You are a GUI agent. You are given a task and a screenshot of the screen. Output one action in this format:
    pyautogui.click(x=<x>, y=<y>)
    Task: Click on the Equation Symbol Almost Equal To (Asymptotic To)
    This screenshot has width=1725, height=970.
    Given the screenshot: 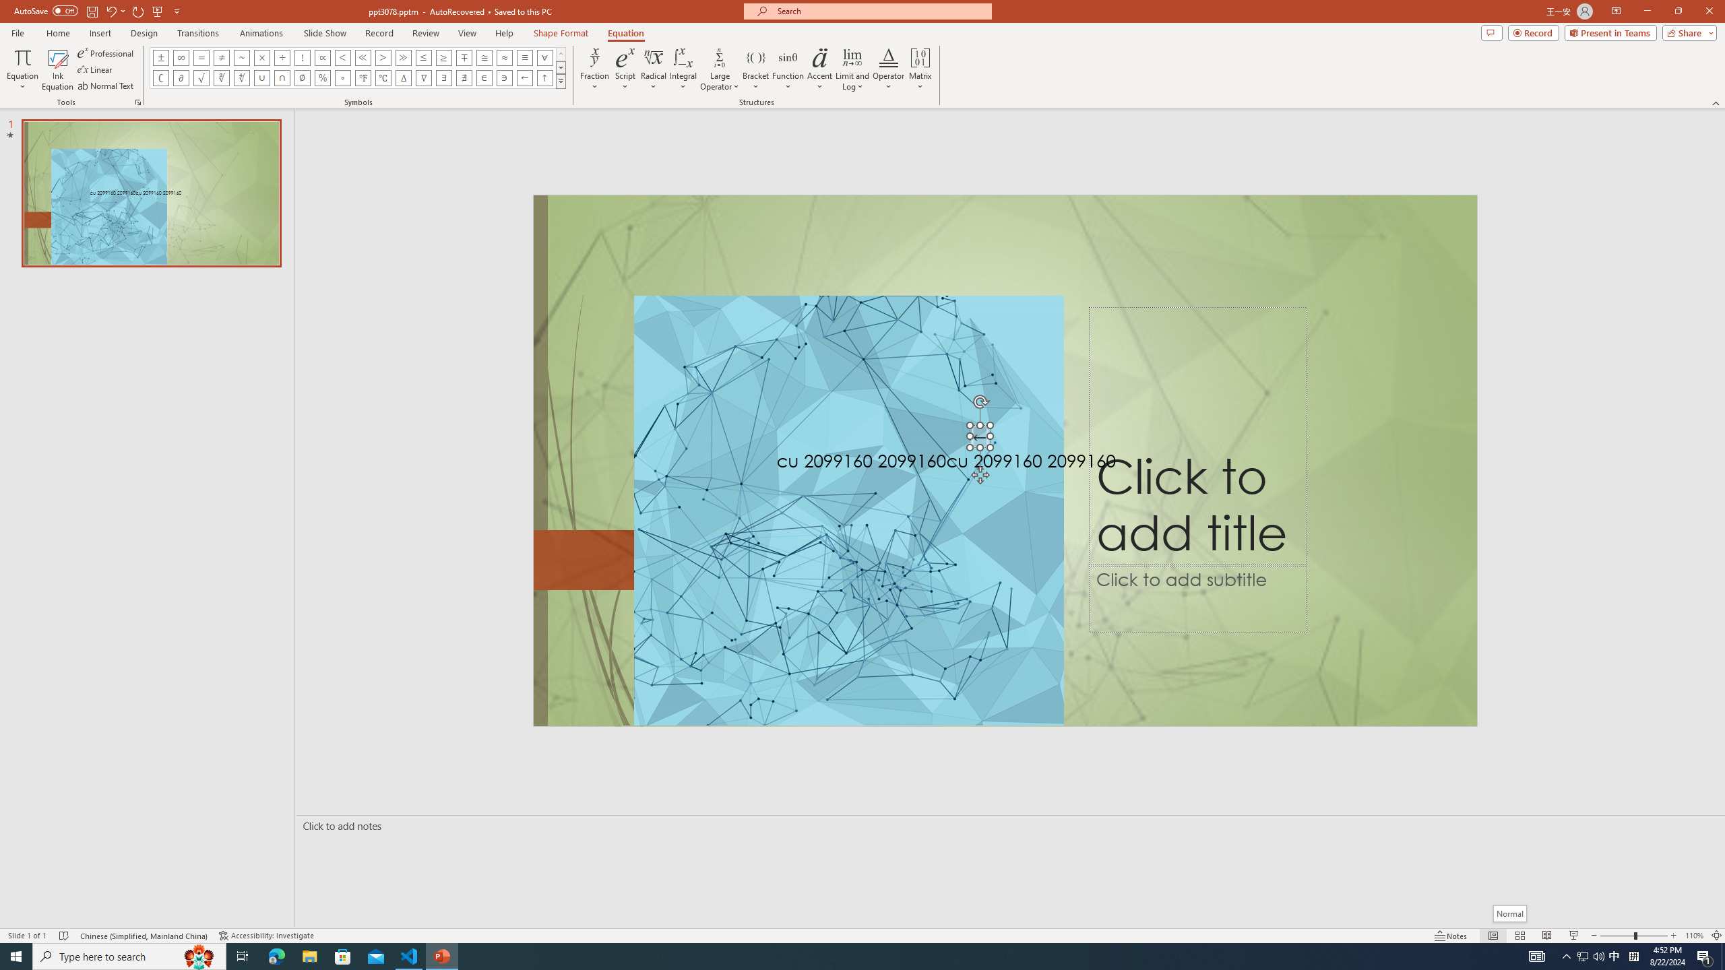 What is the action you would take?
    pyautogui.click(x=504, y=57)
    